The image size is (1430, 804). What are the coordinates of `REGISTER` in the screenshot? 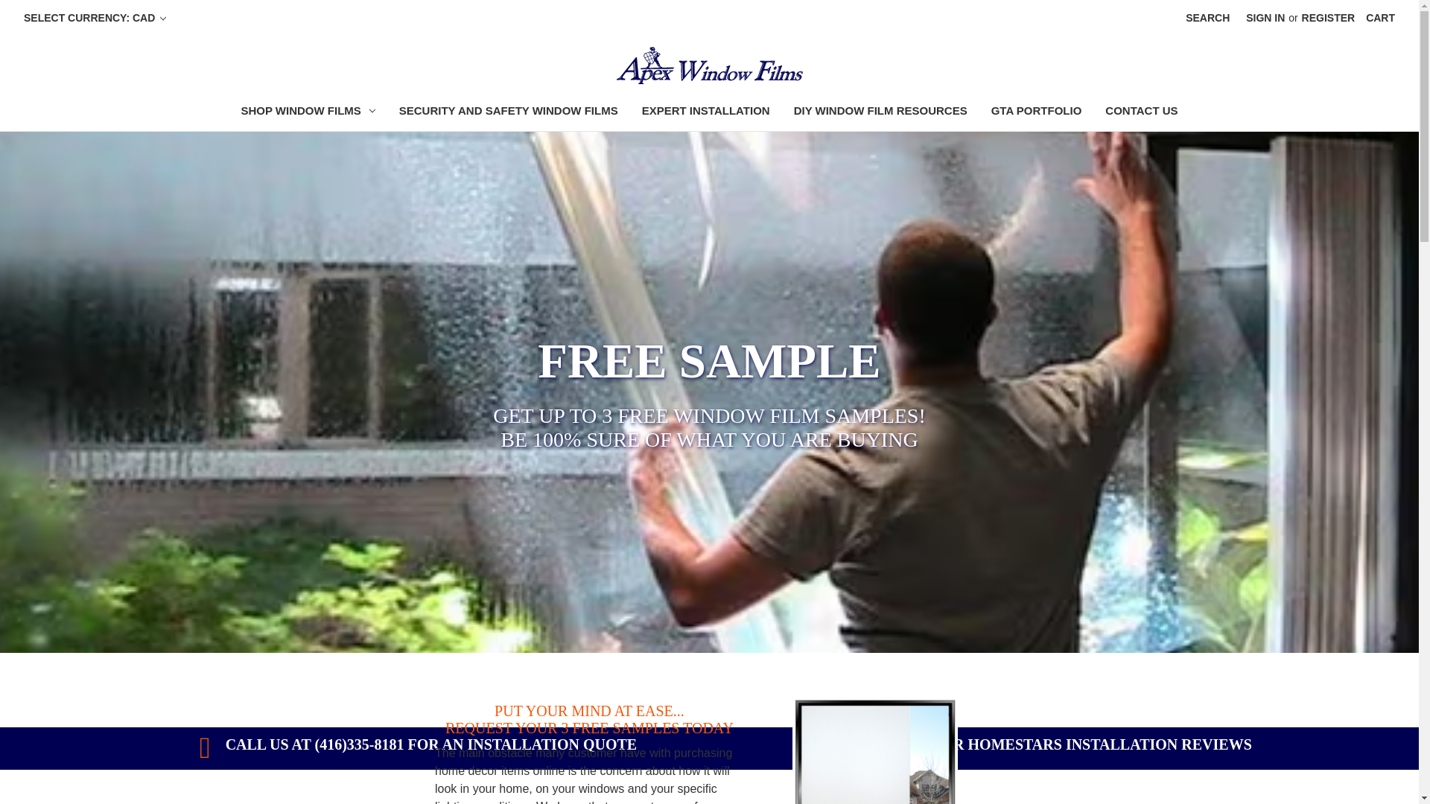 It's located at (1329, 18).